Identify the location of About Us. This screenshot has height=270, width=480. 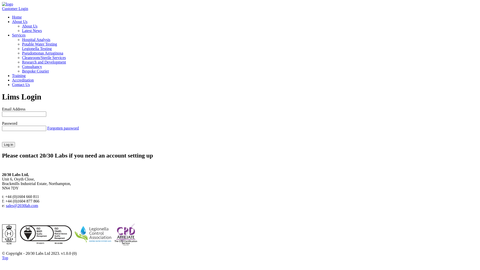
(20, 21).